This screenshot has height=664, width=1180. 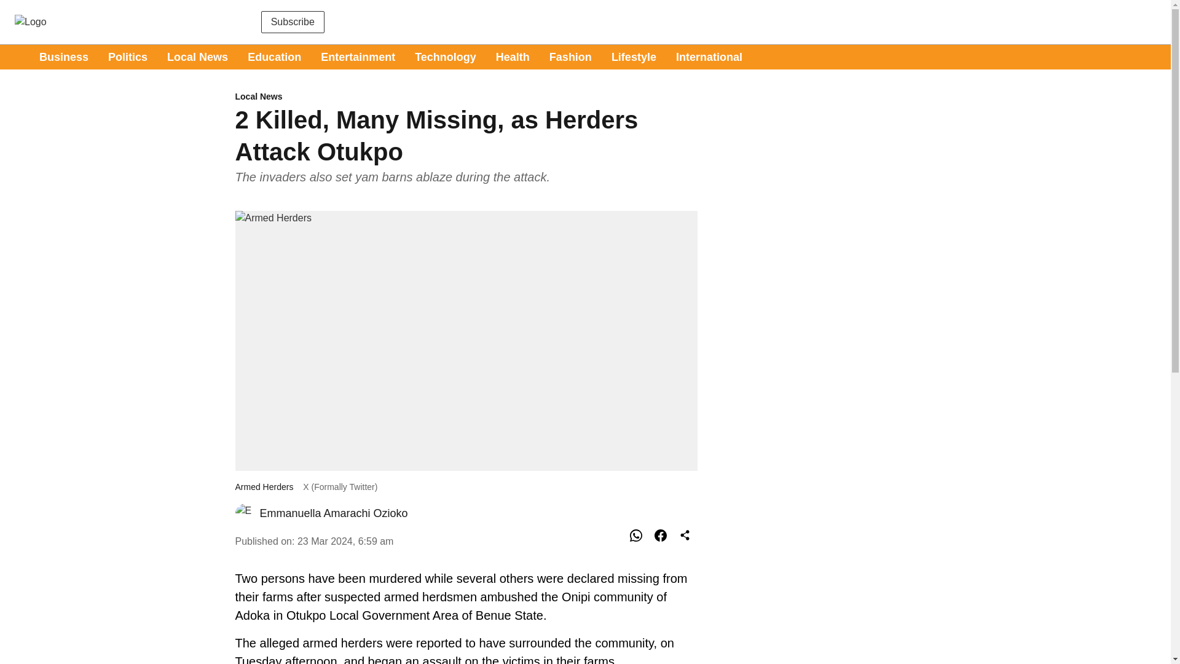 I want to click on Education, so click(x=274, y=57).